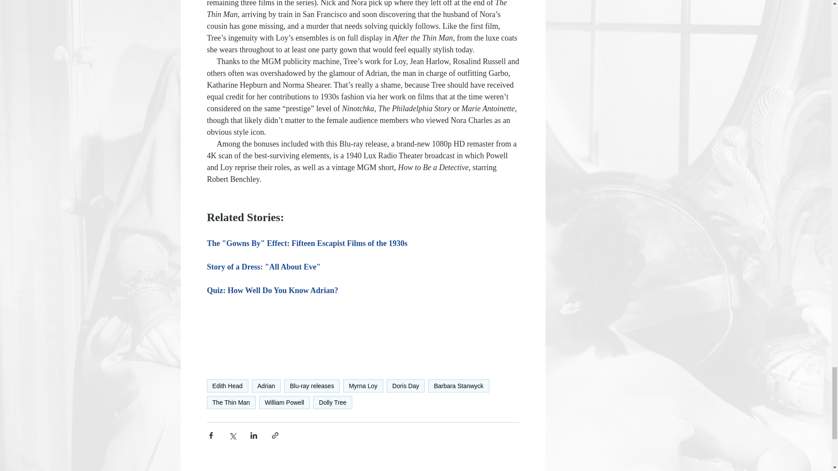 The width and height of the screenshot is (838, 471). I want to click on The "Gowns By" Effect: Fifteen Escapist Films of the 1930s, so click(307, 243).